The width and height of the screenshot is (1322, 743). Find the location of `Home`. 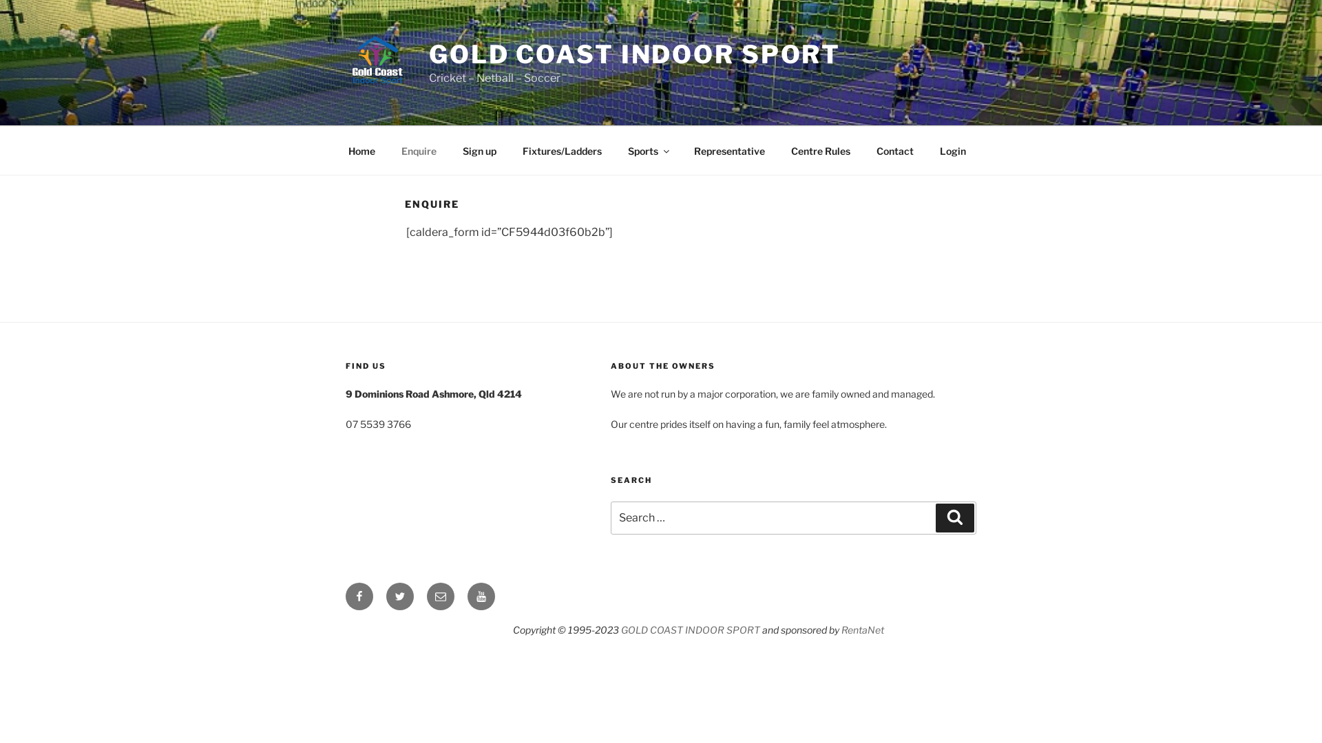

Home is located at coordinates (361, 150).